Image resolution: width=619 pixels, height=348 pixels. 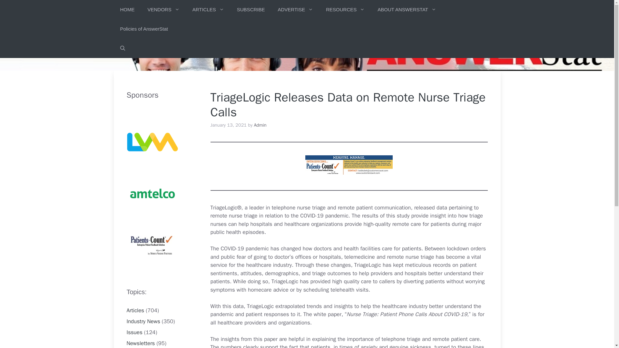 What do you see at coordinates (208, 10) in the screenshot?
I see `ARTICLES` at bounding box center [208, 10].